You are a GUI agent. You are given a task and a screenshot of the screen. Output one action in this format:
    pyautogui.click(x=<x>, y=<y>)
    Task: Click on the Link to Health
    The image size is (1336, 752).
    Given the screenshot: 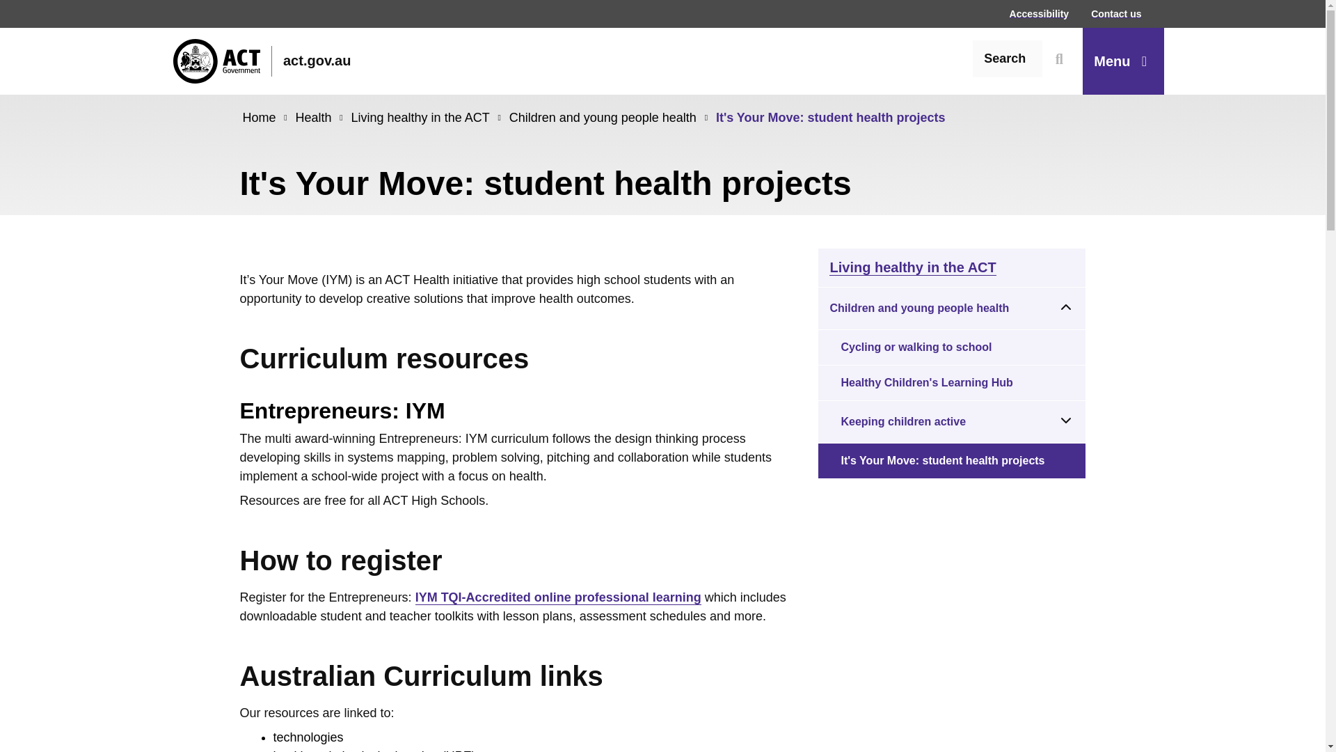 What is the action you would take?
    pyautogui.click(x=320, y=117)
    